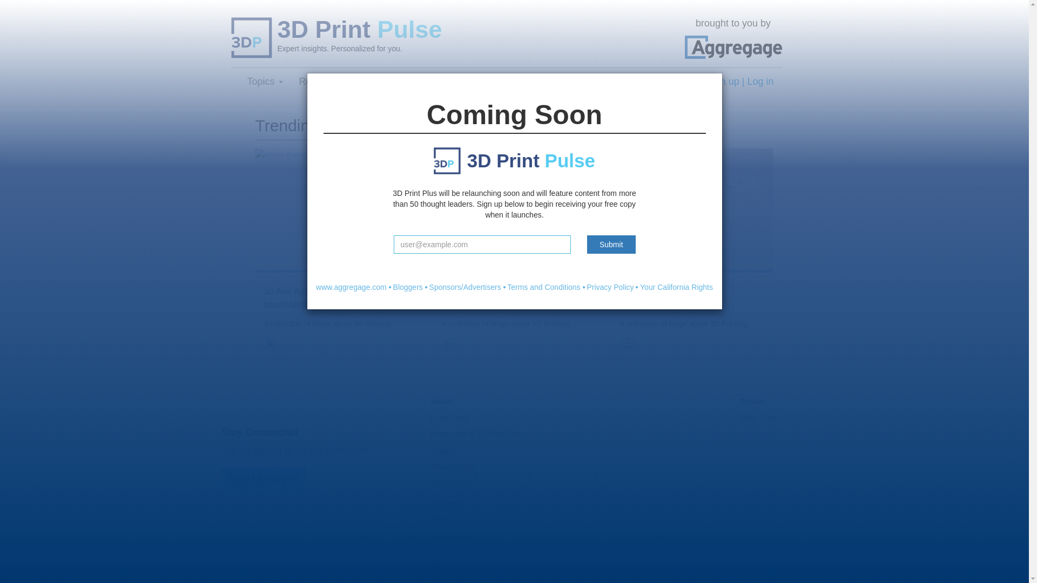  What do you see at coordinates (265, 82) in the screenshot?
I see `Topics` at bounding box center [265, 82].